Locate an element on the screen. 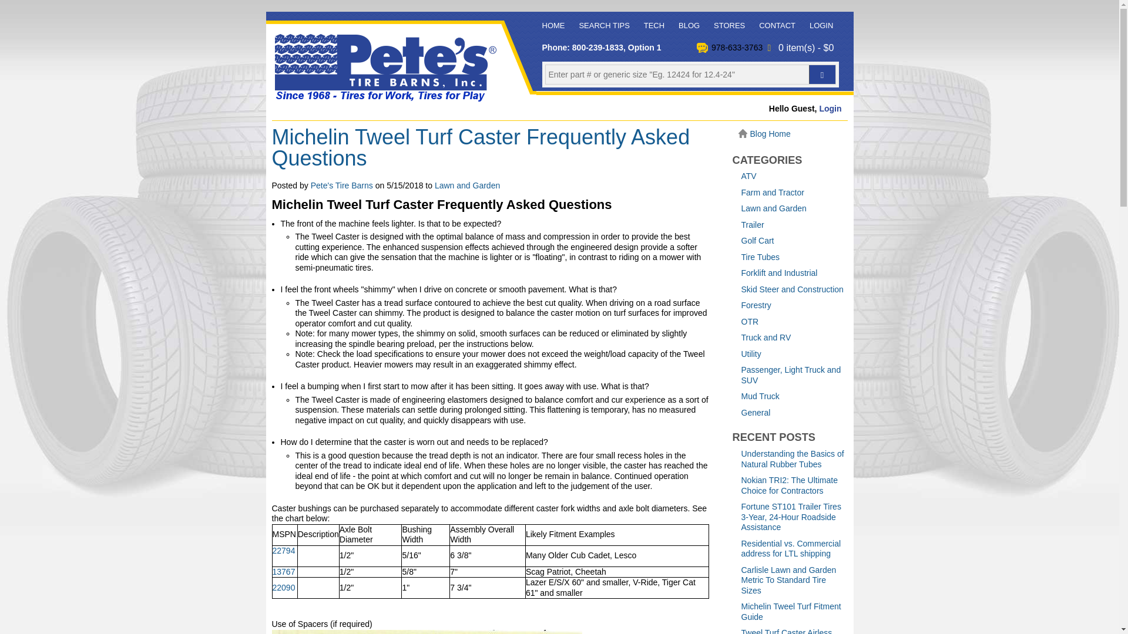  Login is located at coordinates (830, 109).